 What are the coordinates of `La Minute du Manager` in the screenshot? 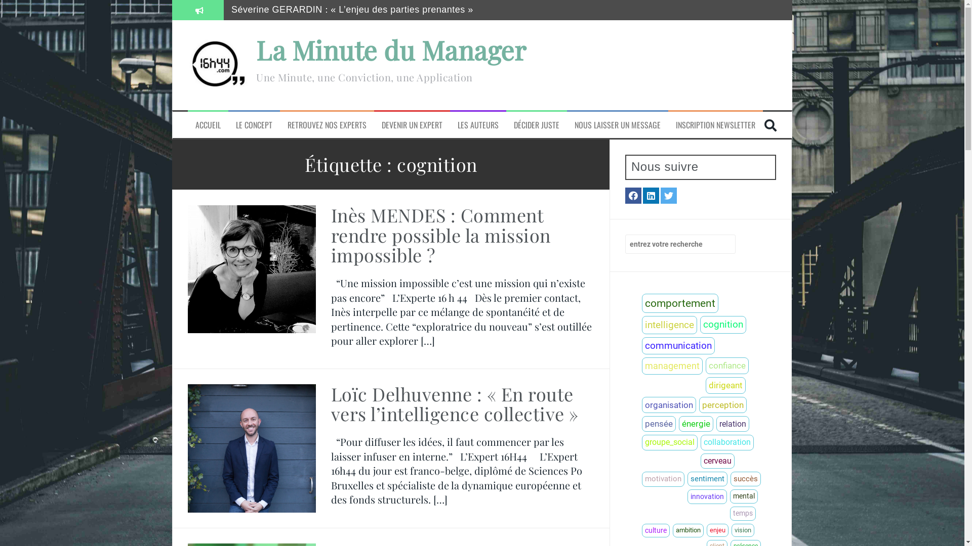 It's located at (391, 50).